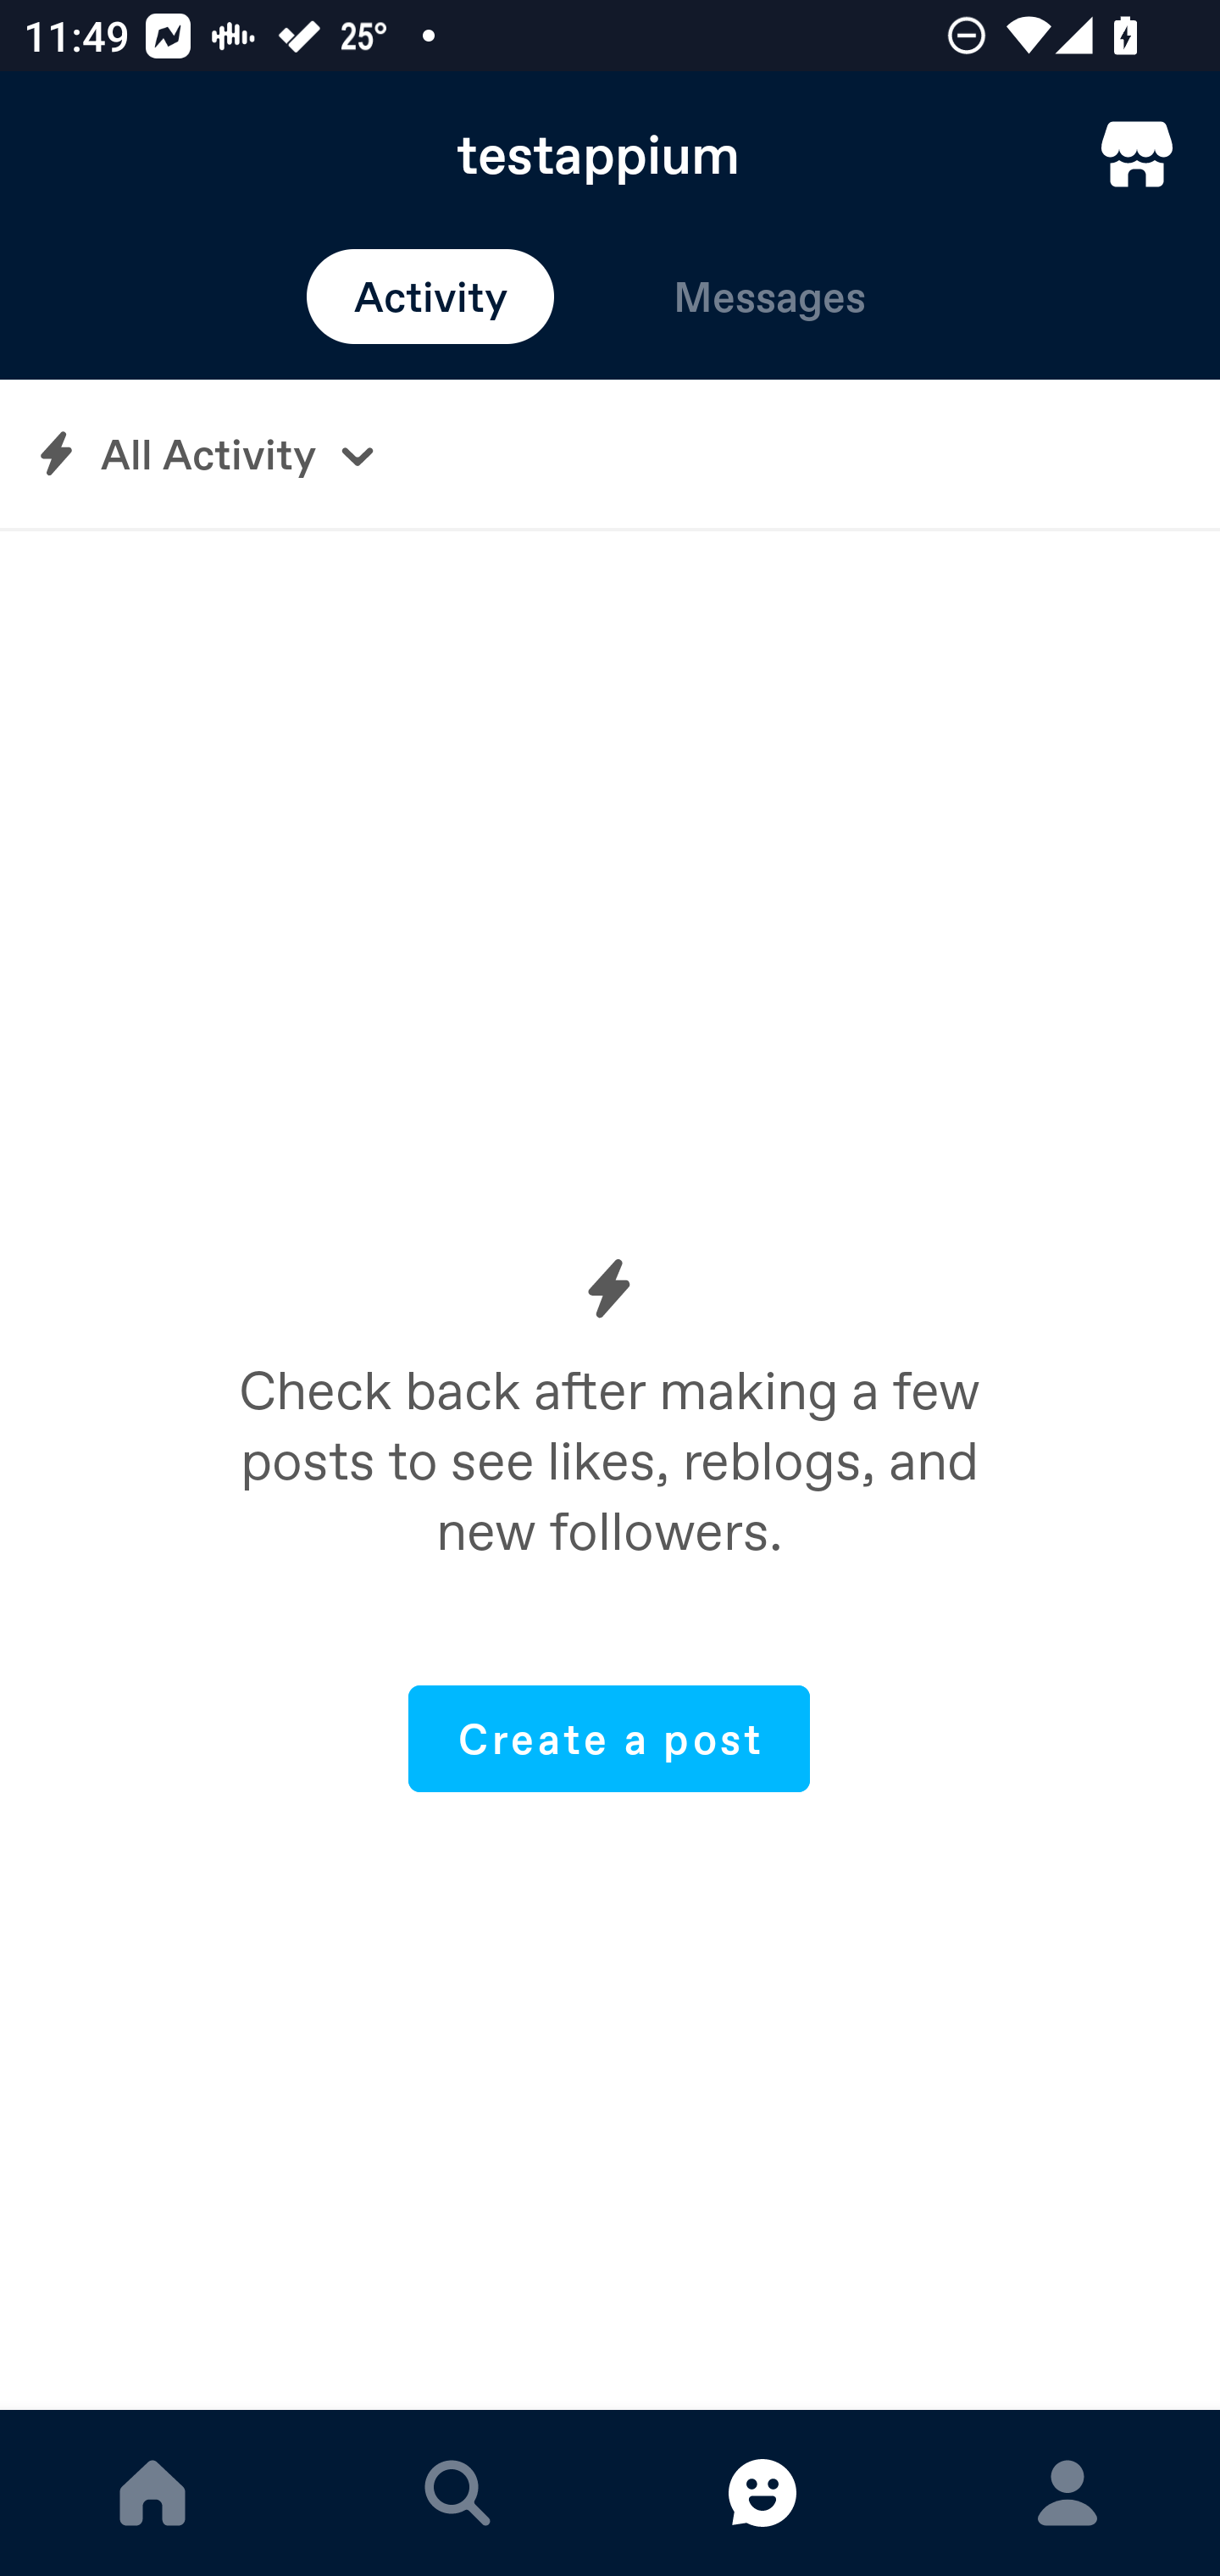  What do you see at coordinates (609, 1739) in the screenshot?
I see `Create a post` at bounding box center [609, 1739].